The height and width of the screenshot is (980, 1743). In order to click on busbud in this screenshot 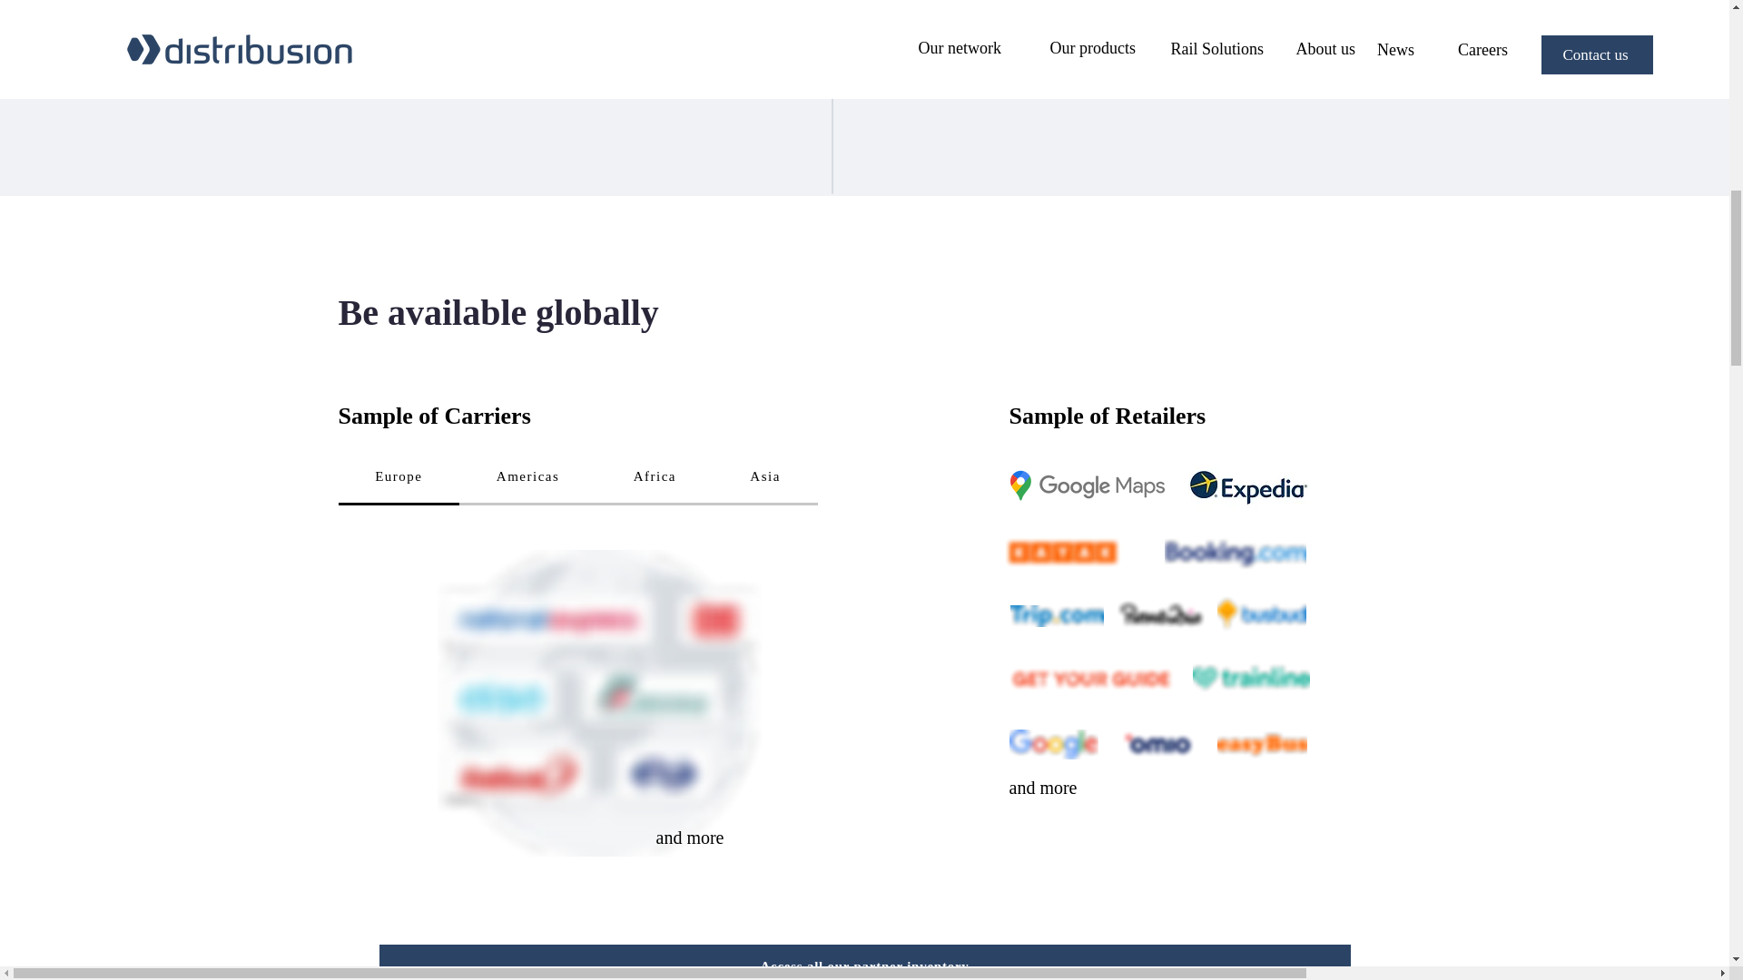, I will do `click(1261, 615)`.